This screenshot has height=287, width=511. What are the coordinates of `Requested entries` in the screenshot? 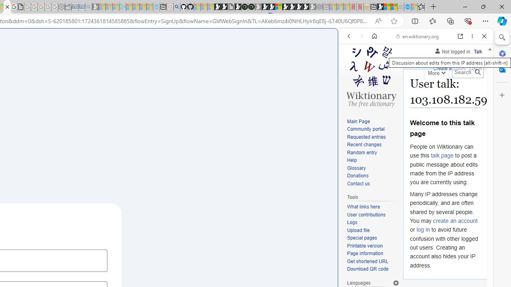 It's located at (373, 137).